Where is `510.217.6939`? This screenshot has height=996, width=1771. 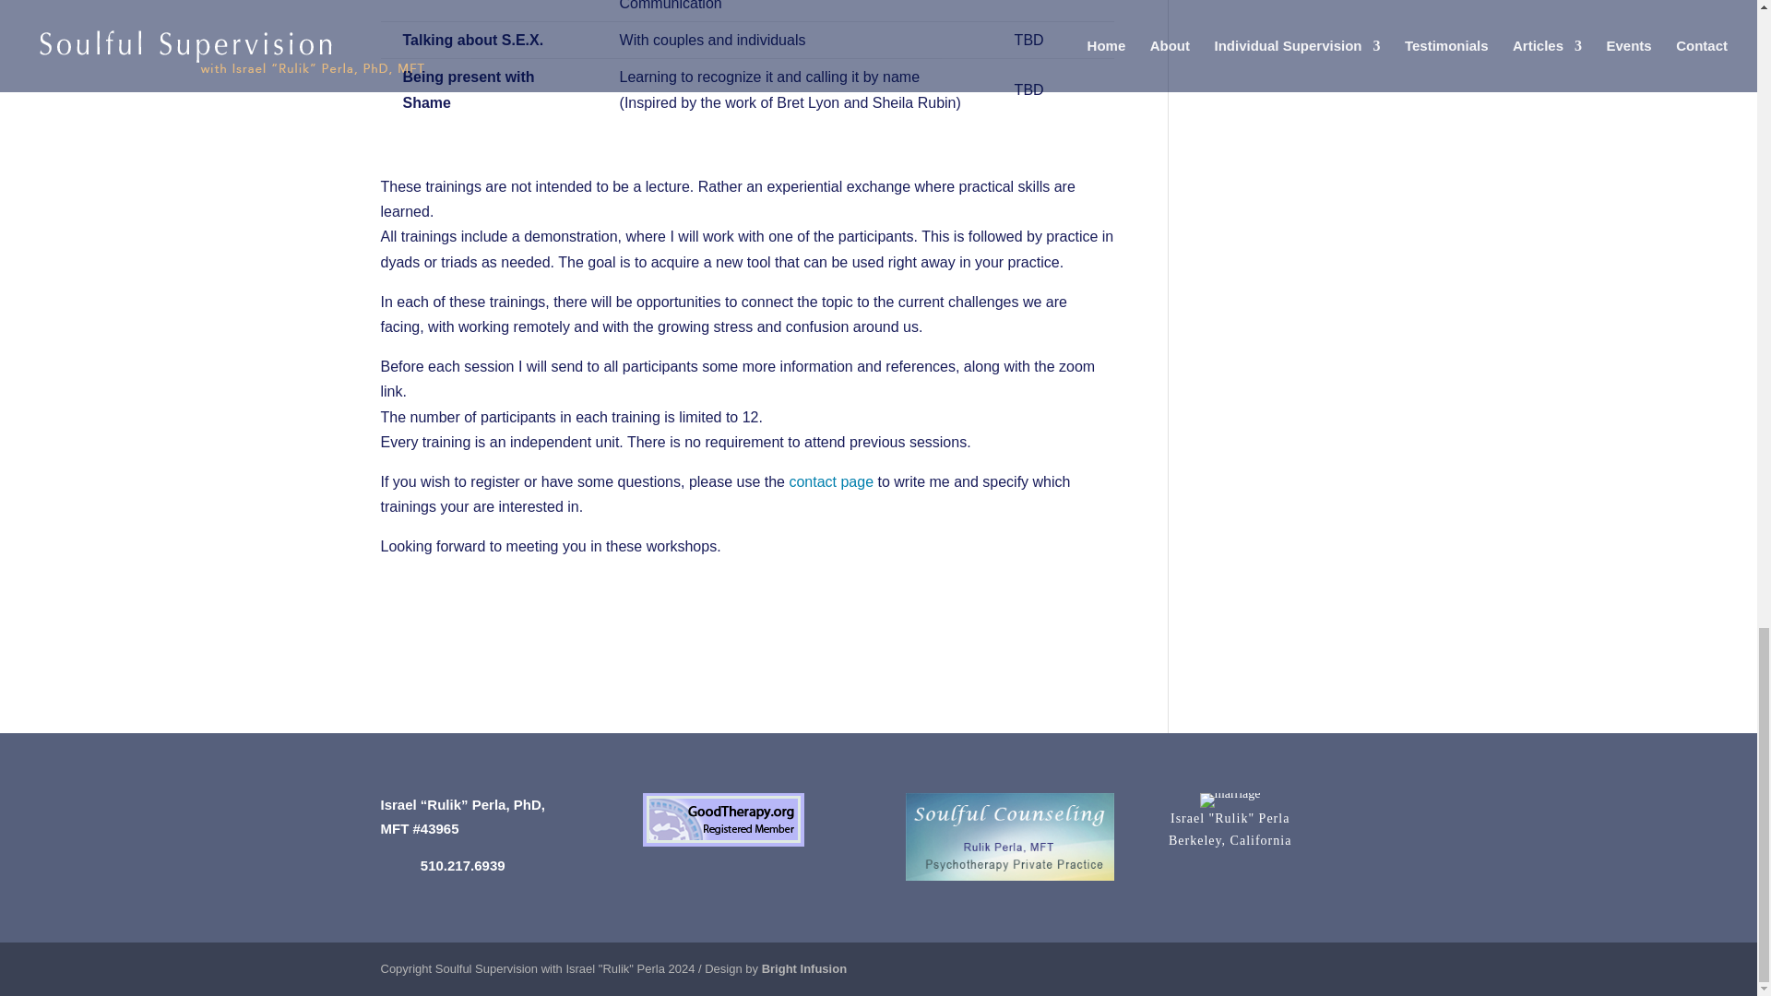
510.217.6939 is located at coordinates (1230, 800).